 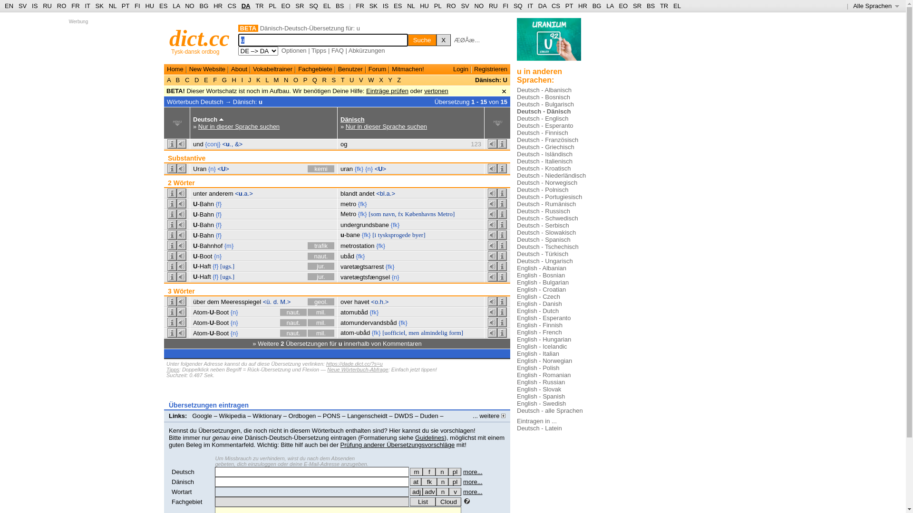 What do you see at coordinates (430, 438) in the screenshot?
I see `Guidelines` at bounding box center [430, 438].